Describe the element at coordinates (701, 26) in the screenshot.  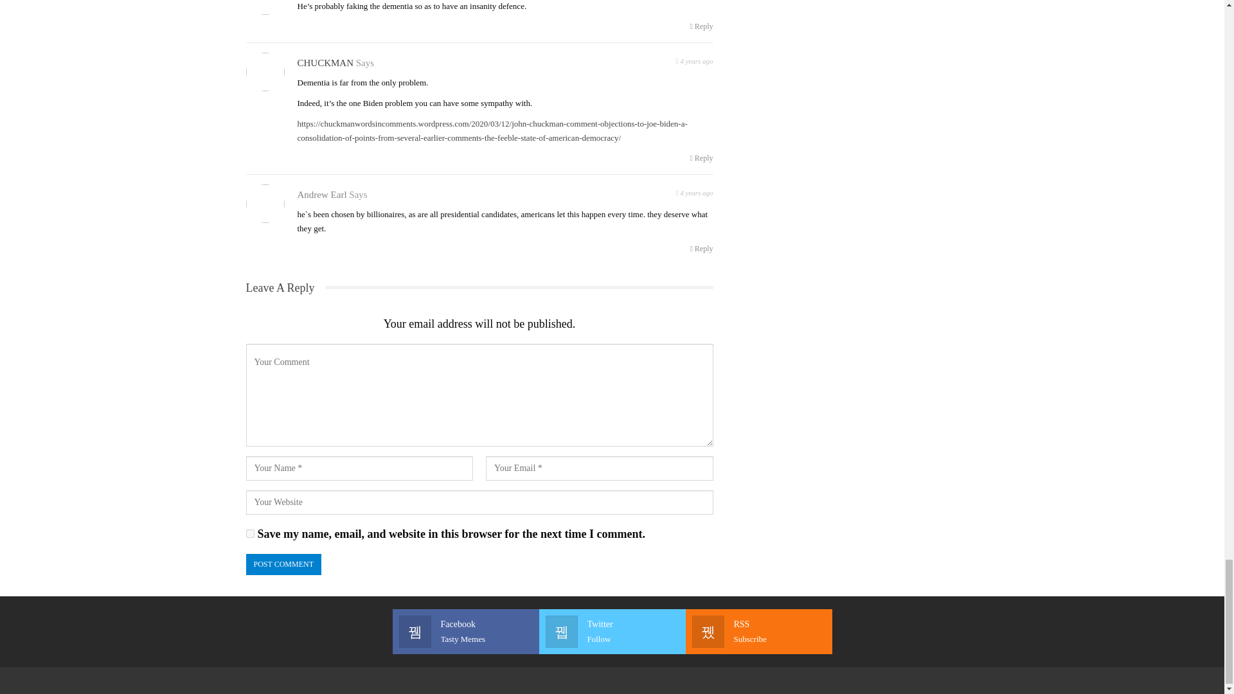
I see `Reply` at that location.